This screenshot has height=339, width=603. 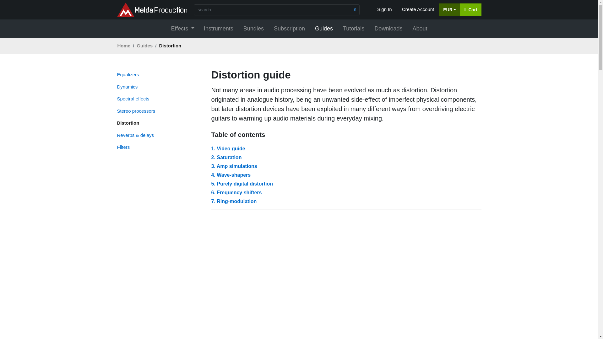 I want to click on Downloads, so click(x=388, y=29).